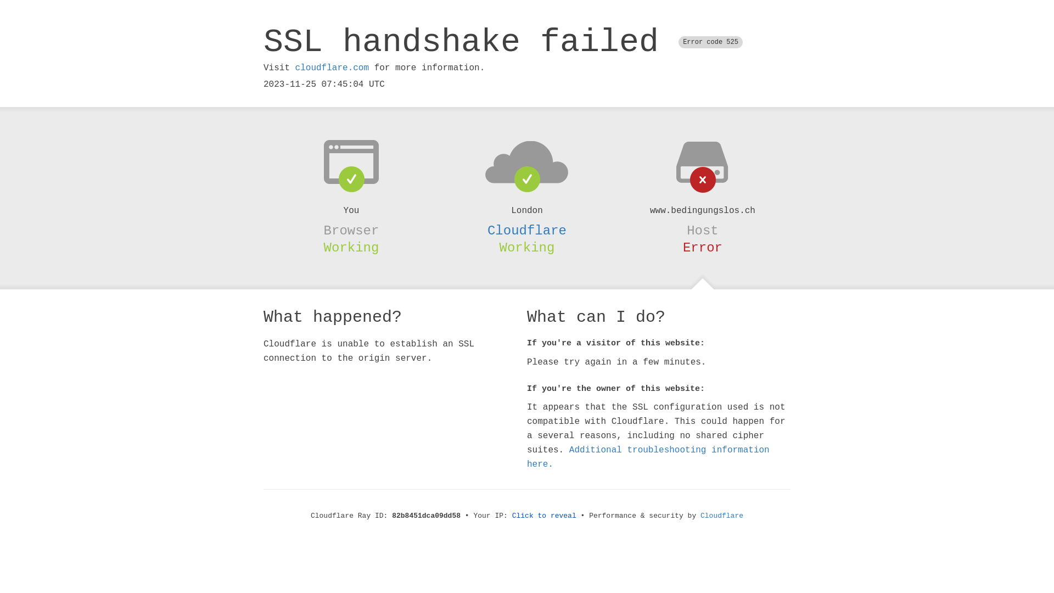 This screenshot has width=1054, height=593. Describe the element at coordinates (332, 68) in the screenshot. I see `cloudflare.com` at that location.